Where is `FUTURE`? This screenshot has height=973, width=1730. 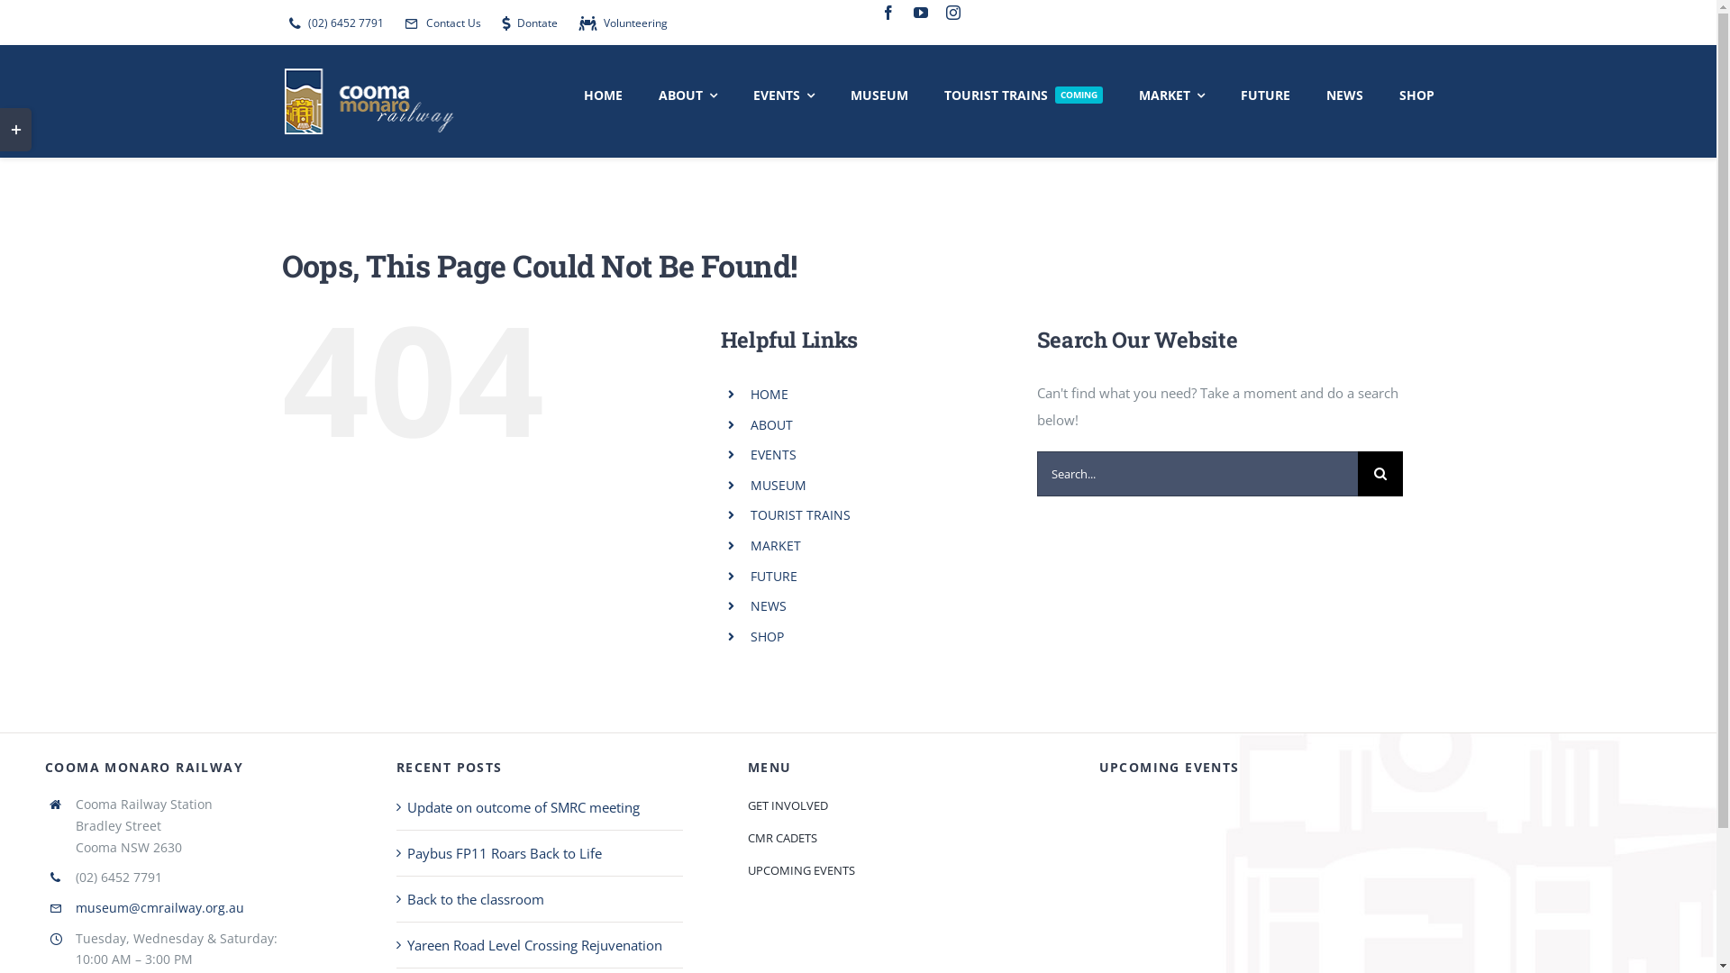 FUTURE is located at coordinates (1265, 93).